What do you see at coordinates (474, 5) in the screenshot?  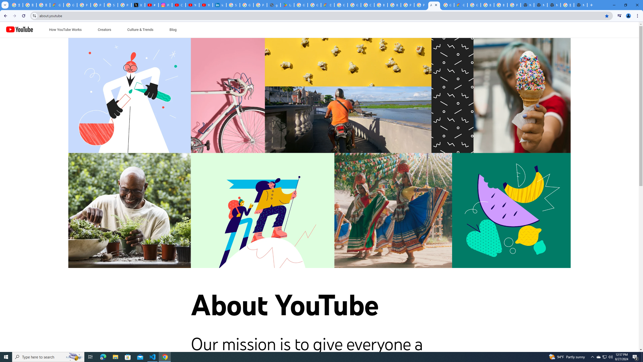 I see `Google Cloud Platform` at bounding box center [474, 5].